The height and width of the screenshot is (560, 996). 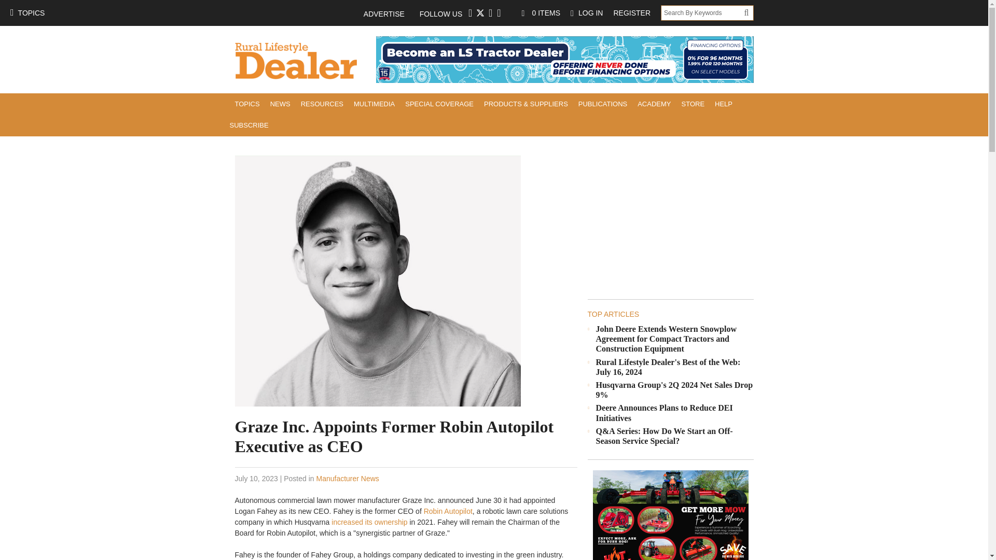 What do you see at coordinates (702, 12) in the screenshot?
I see `Search By Keywords` at bounding box center [702, 12].